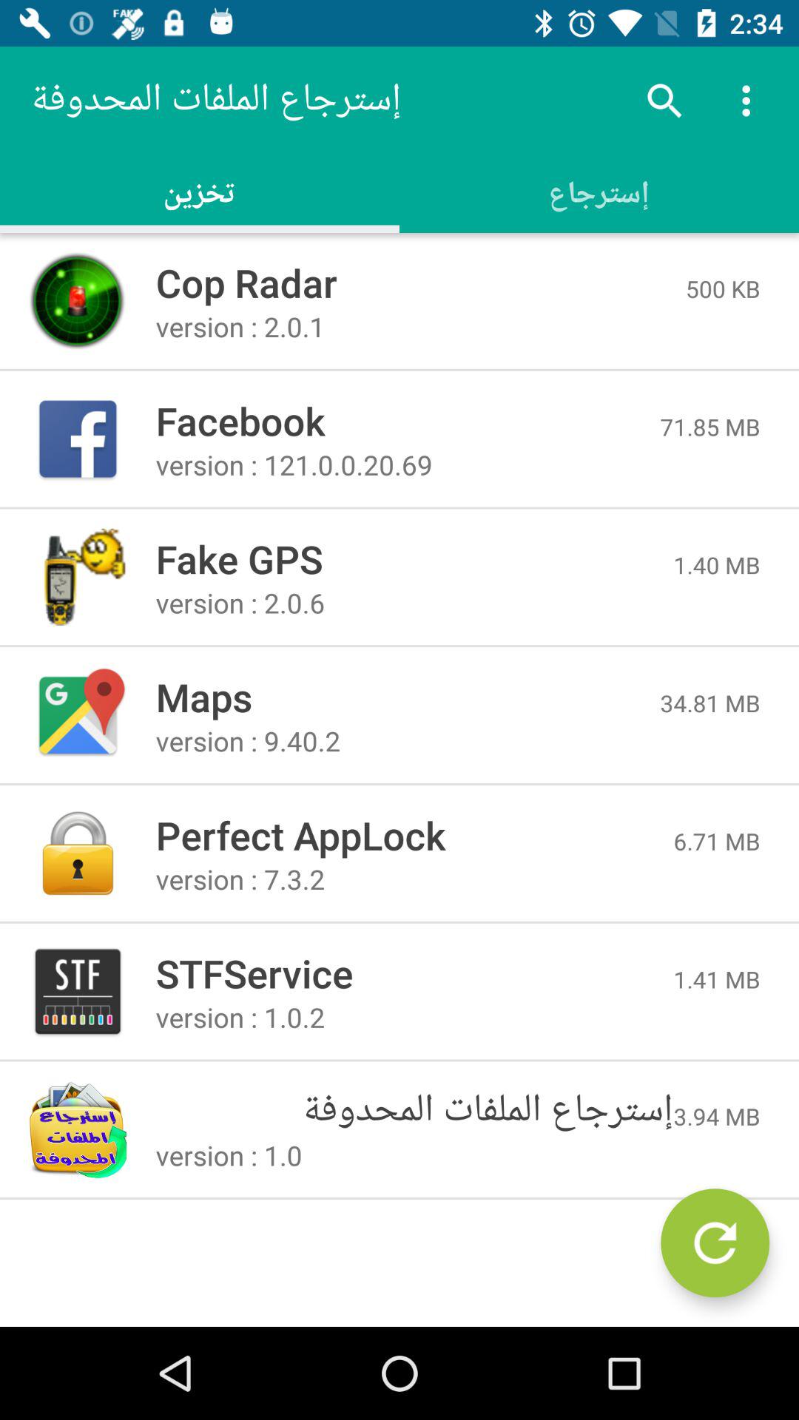 This screenshot has height=1420, width=799. I want to click on launch 34.81 mb icon, so click(710, 703).